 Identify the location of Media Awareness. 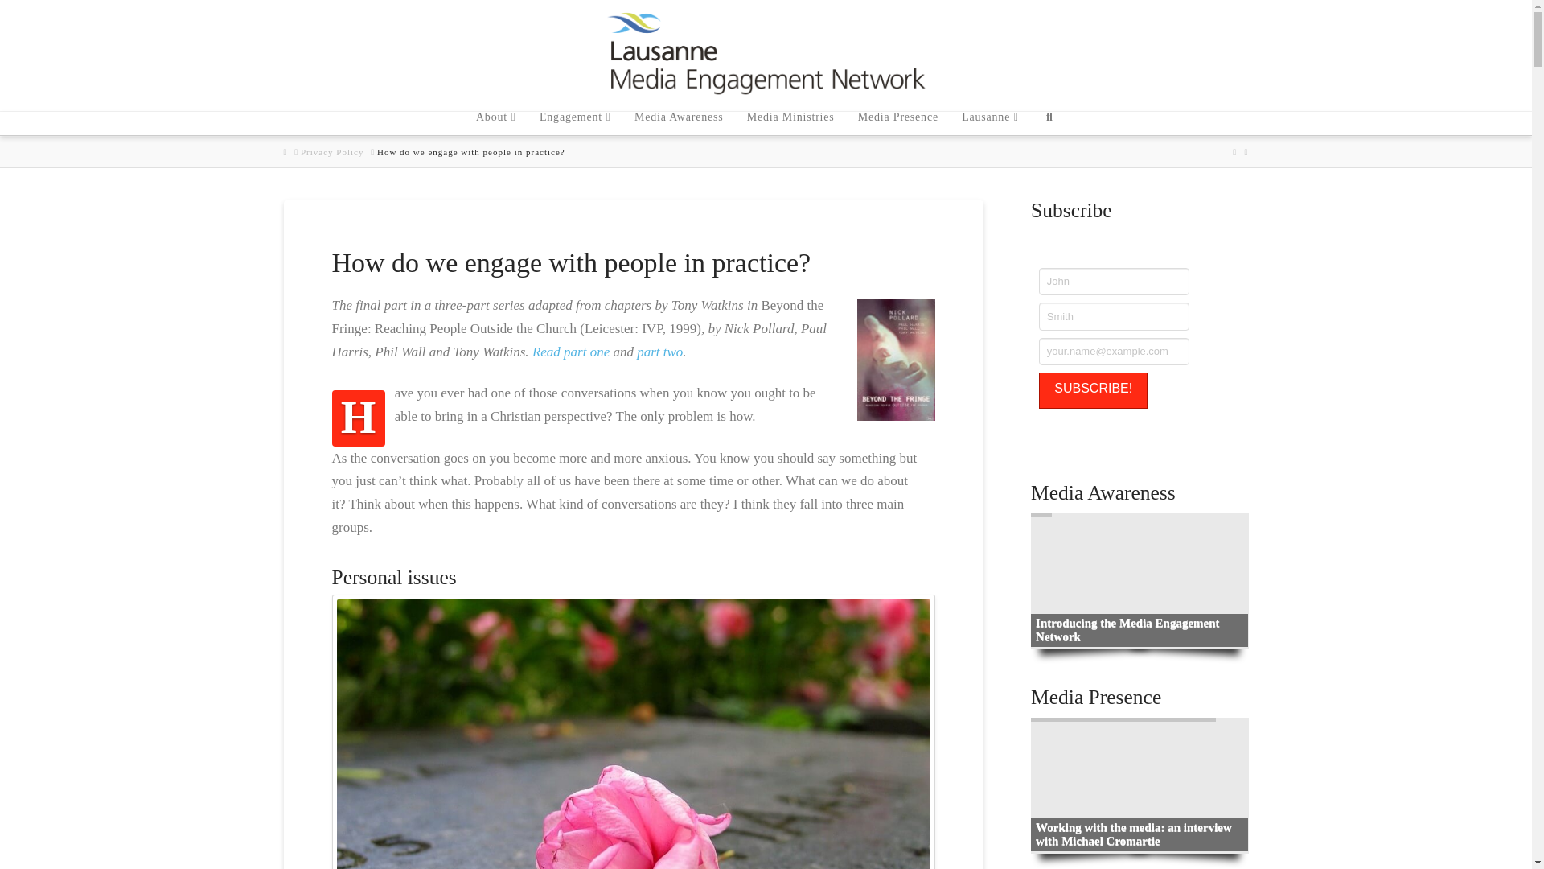
(678, 117).